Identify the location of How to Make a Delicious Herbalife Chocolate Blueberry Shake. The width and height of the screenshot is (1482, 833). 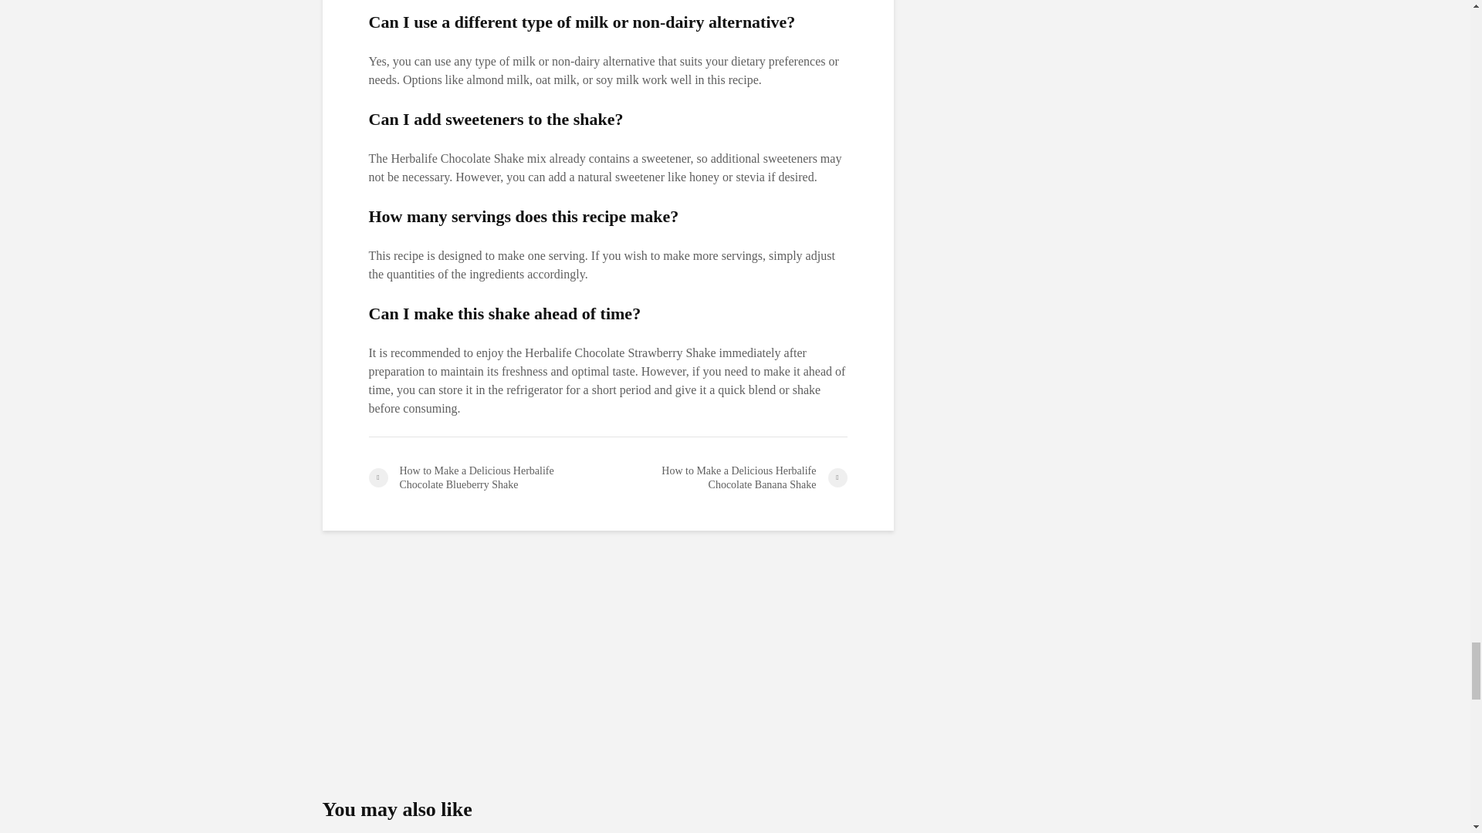
(488, 478).